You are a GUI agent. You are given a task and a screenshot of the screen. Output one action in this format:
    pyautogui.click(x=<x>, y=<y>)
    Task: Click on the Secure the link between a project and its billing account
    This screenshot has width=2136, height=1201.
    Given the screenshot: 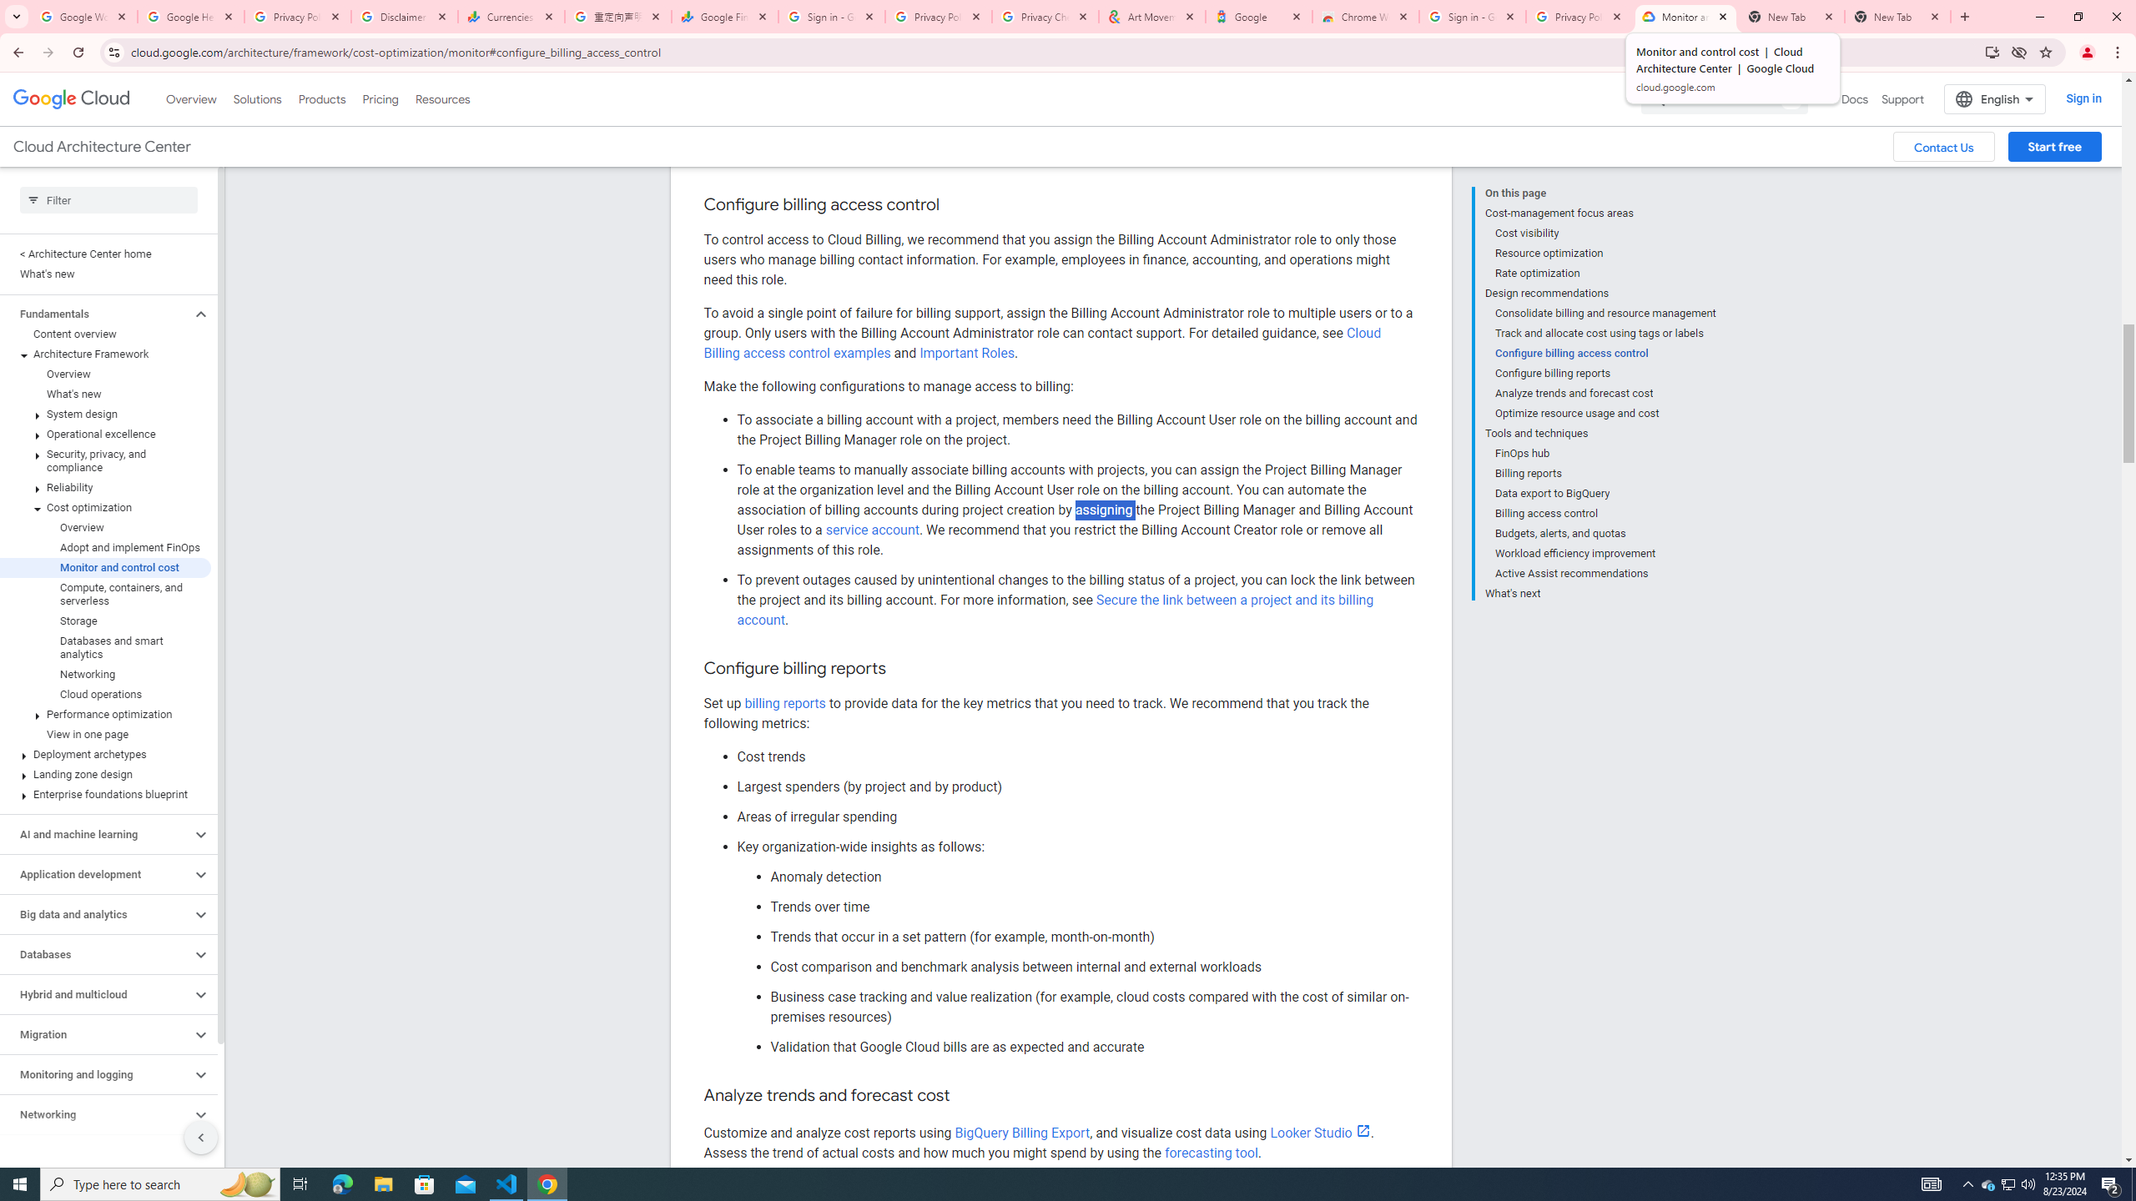 What is the action you would take?
    pyautogui.click(x=1055, y=610)
    